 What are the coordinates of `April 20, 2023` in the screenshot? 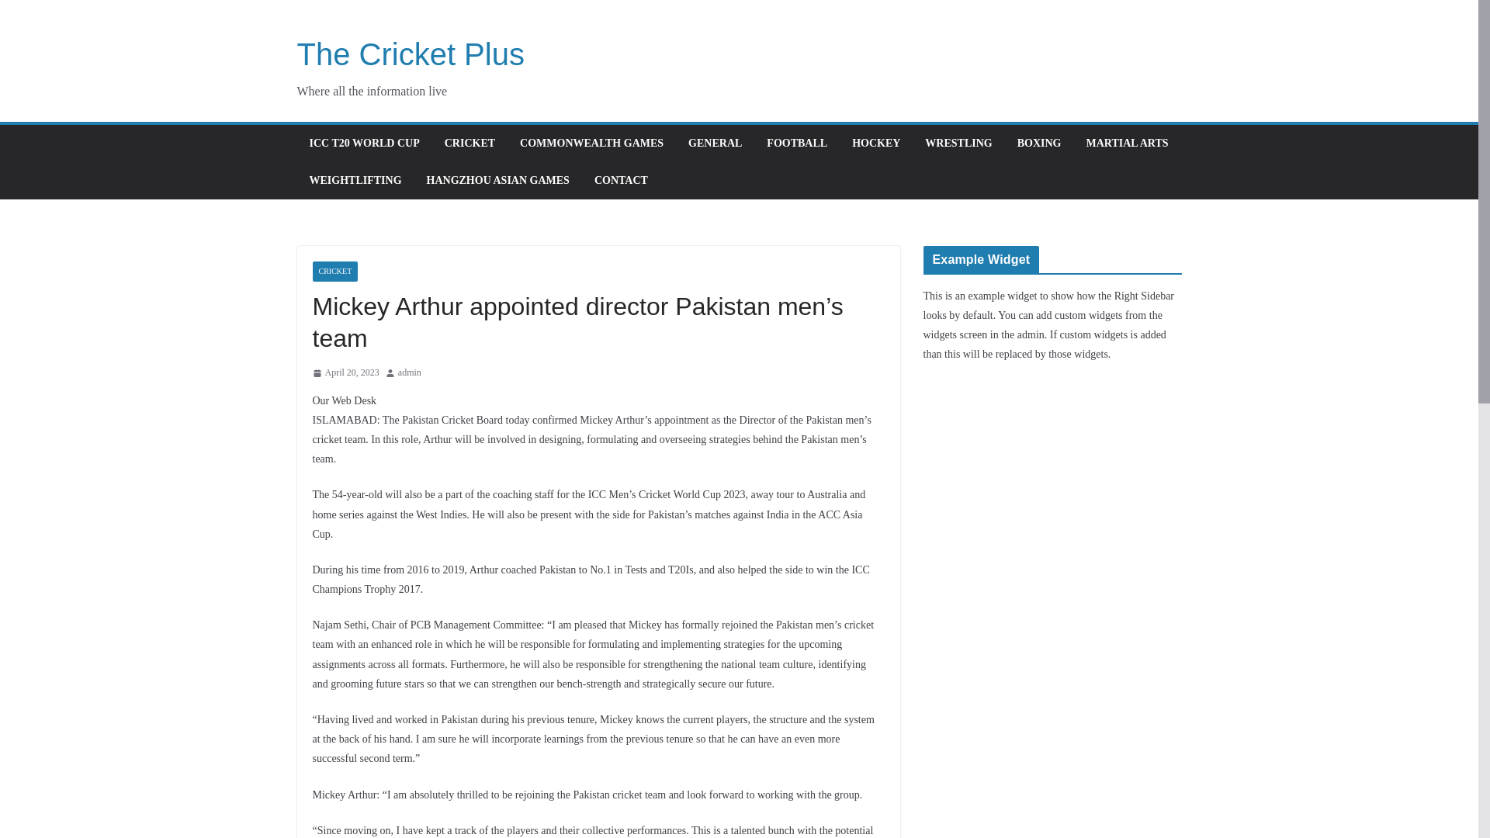 It's located at (345, 372).